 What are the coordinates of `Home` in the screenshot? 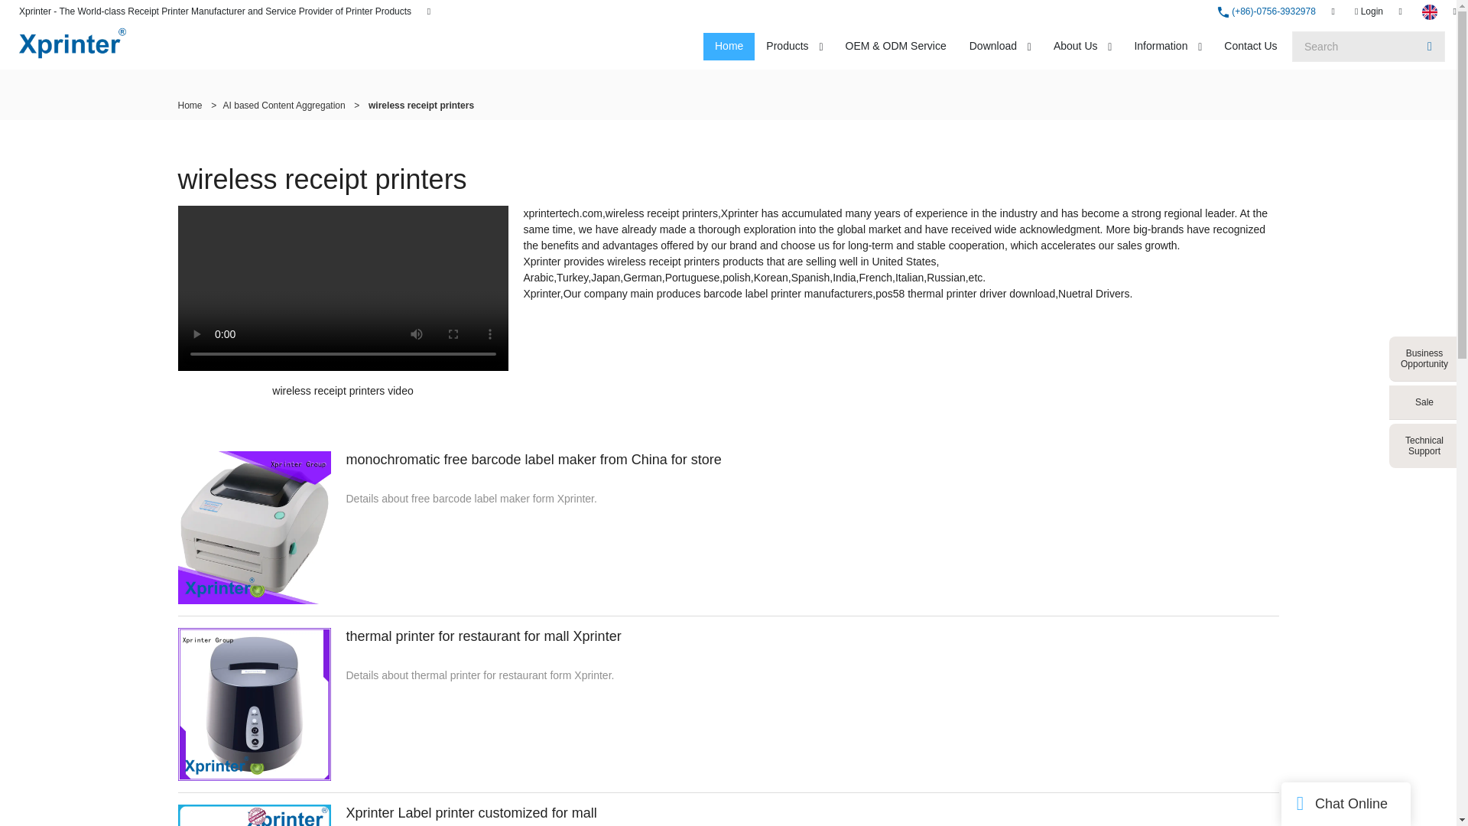 It's located at (728, 46).